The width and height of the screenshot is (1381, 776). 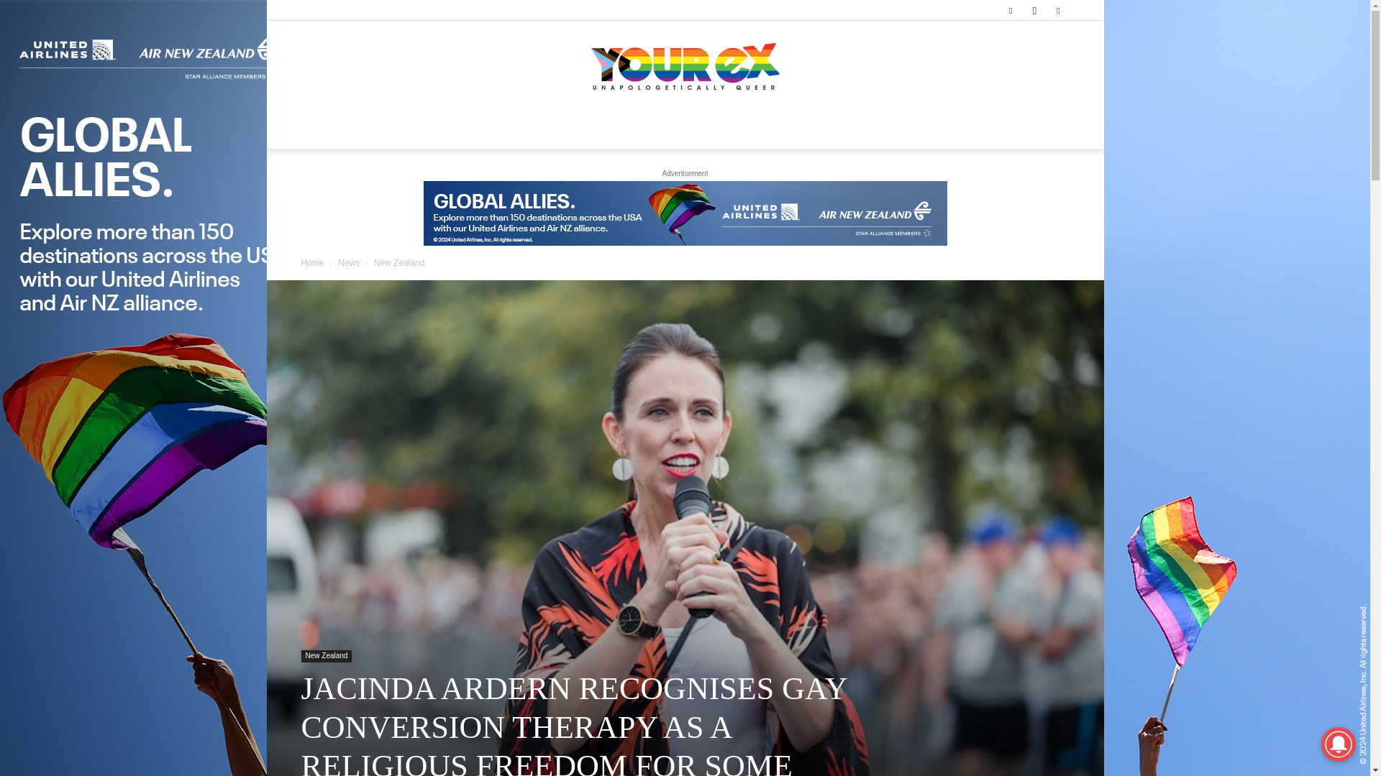 I want to click on HOME, so click(x=358, y=131).